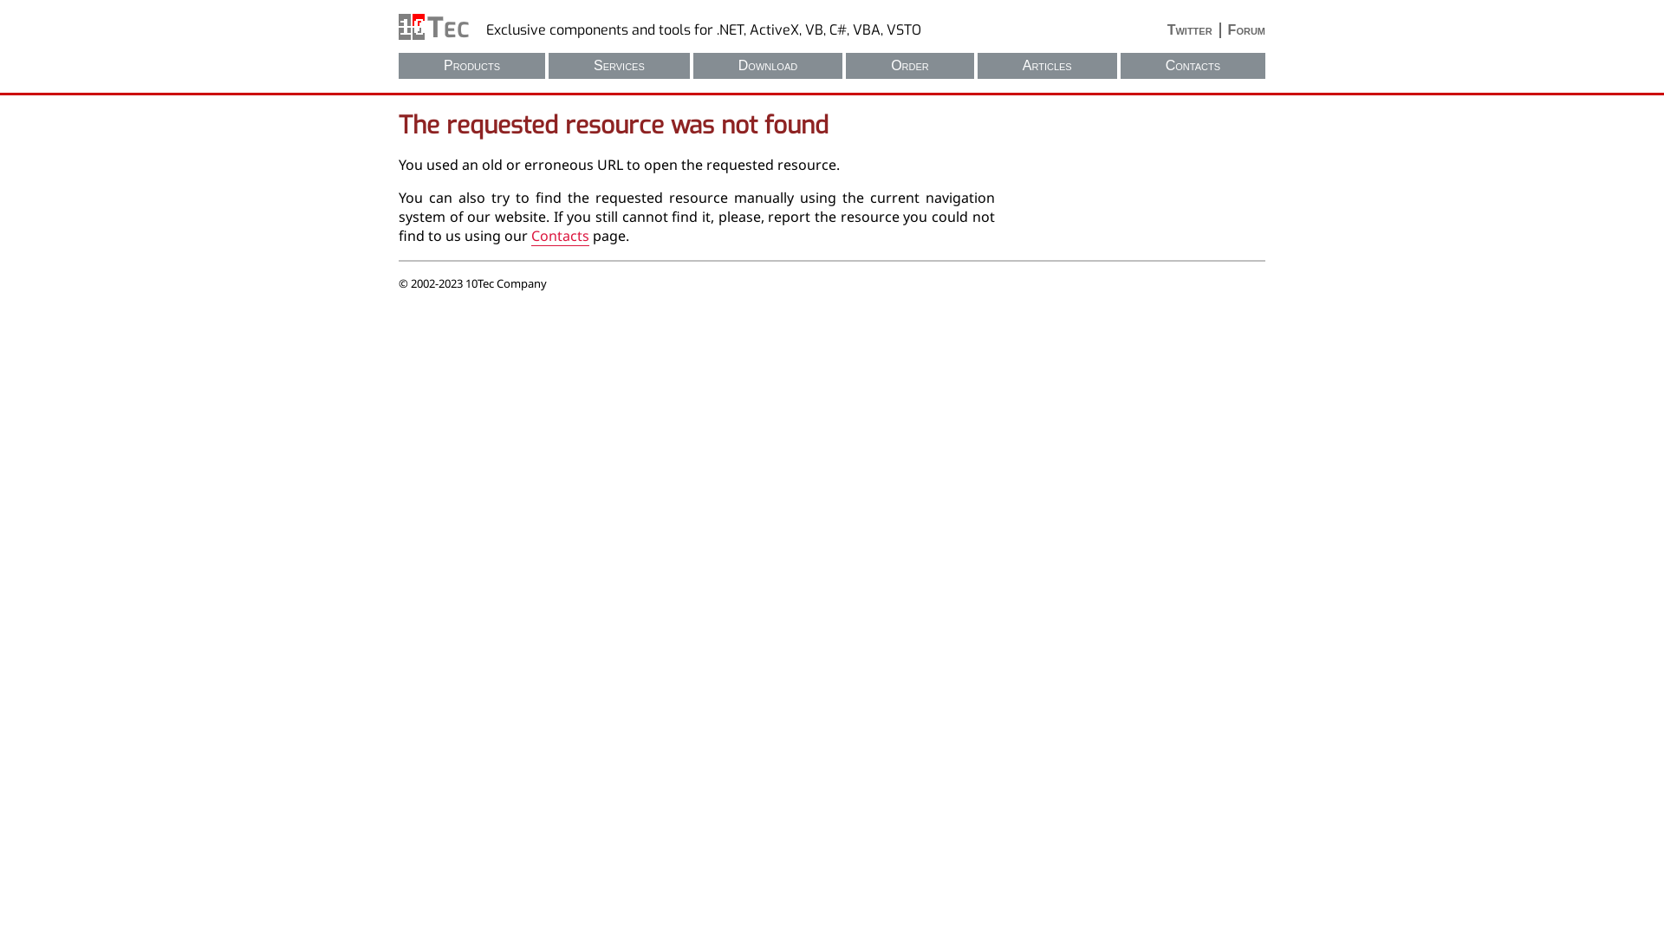 Image resolution: width=1664 pixels, height=936 pixels. What do you see at coordinates (768, 66) in the screenshot?
I see `Download` at bounding box center [768, 66].